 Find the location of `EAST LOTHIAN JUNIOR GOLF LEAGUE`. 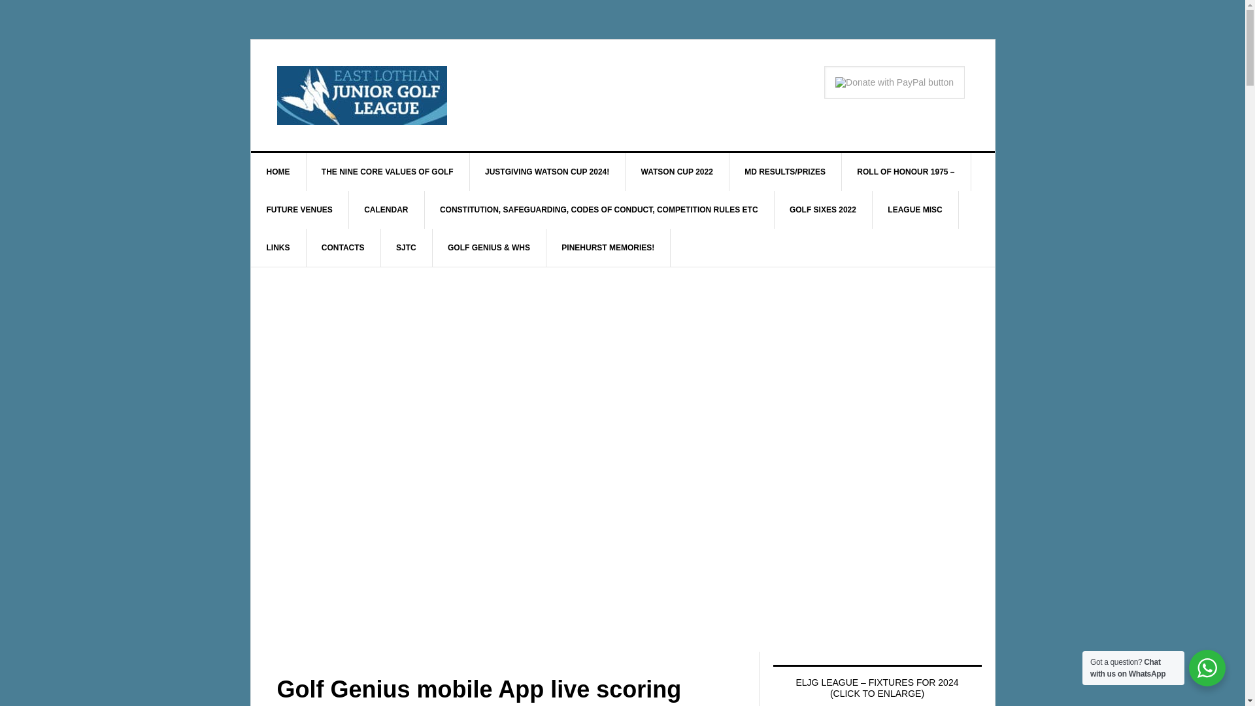

EAST LOTHIAN JUNIOR GOLF LEAGUE is located at coordinates (362, 95).